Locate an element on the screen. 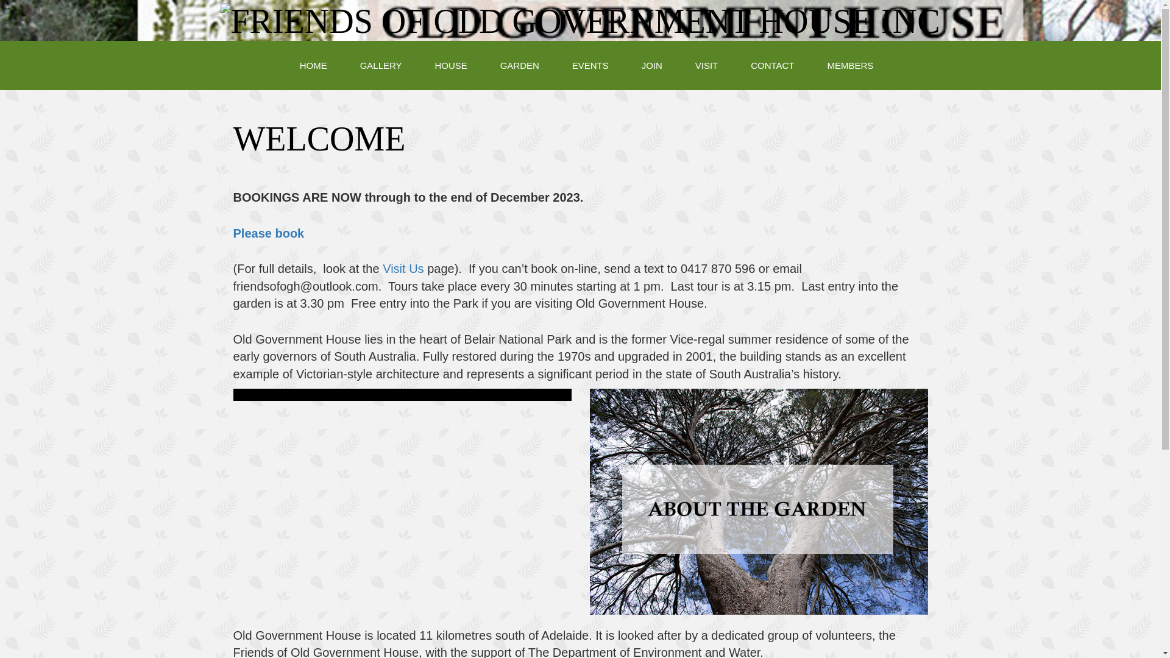 This screenshot has width=1170, height=658. GARDEN is located at coordinates (520, 66).